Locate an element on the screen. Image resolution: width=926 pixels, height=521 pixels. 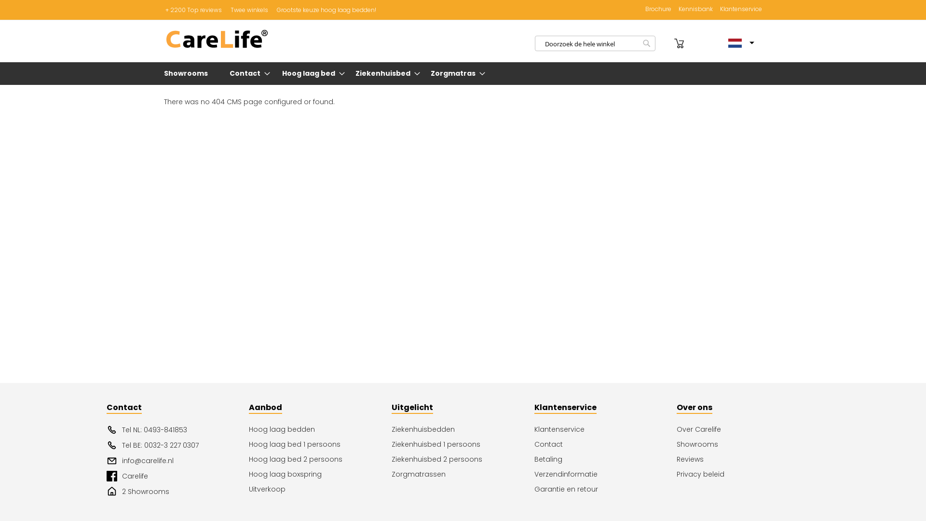
Contact is located at coordinates (247, 73).